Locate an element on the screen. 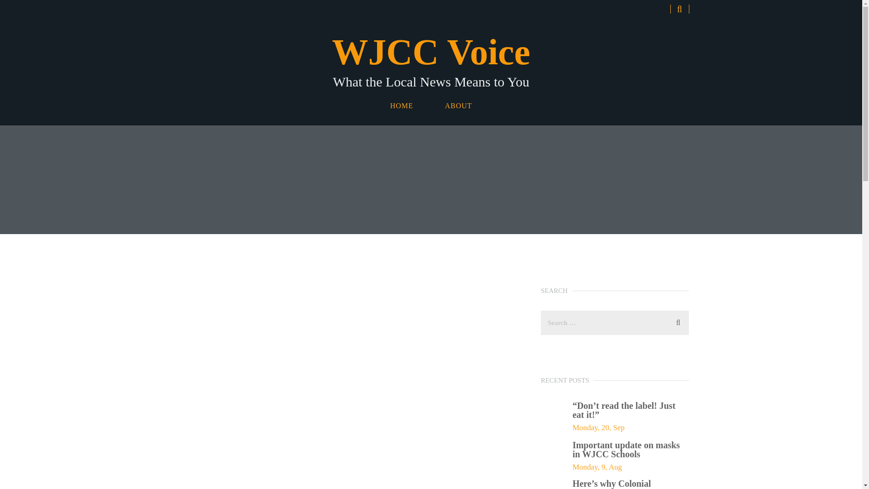  HOME is located at coordinates (402, 105).